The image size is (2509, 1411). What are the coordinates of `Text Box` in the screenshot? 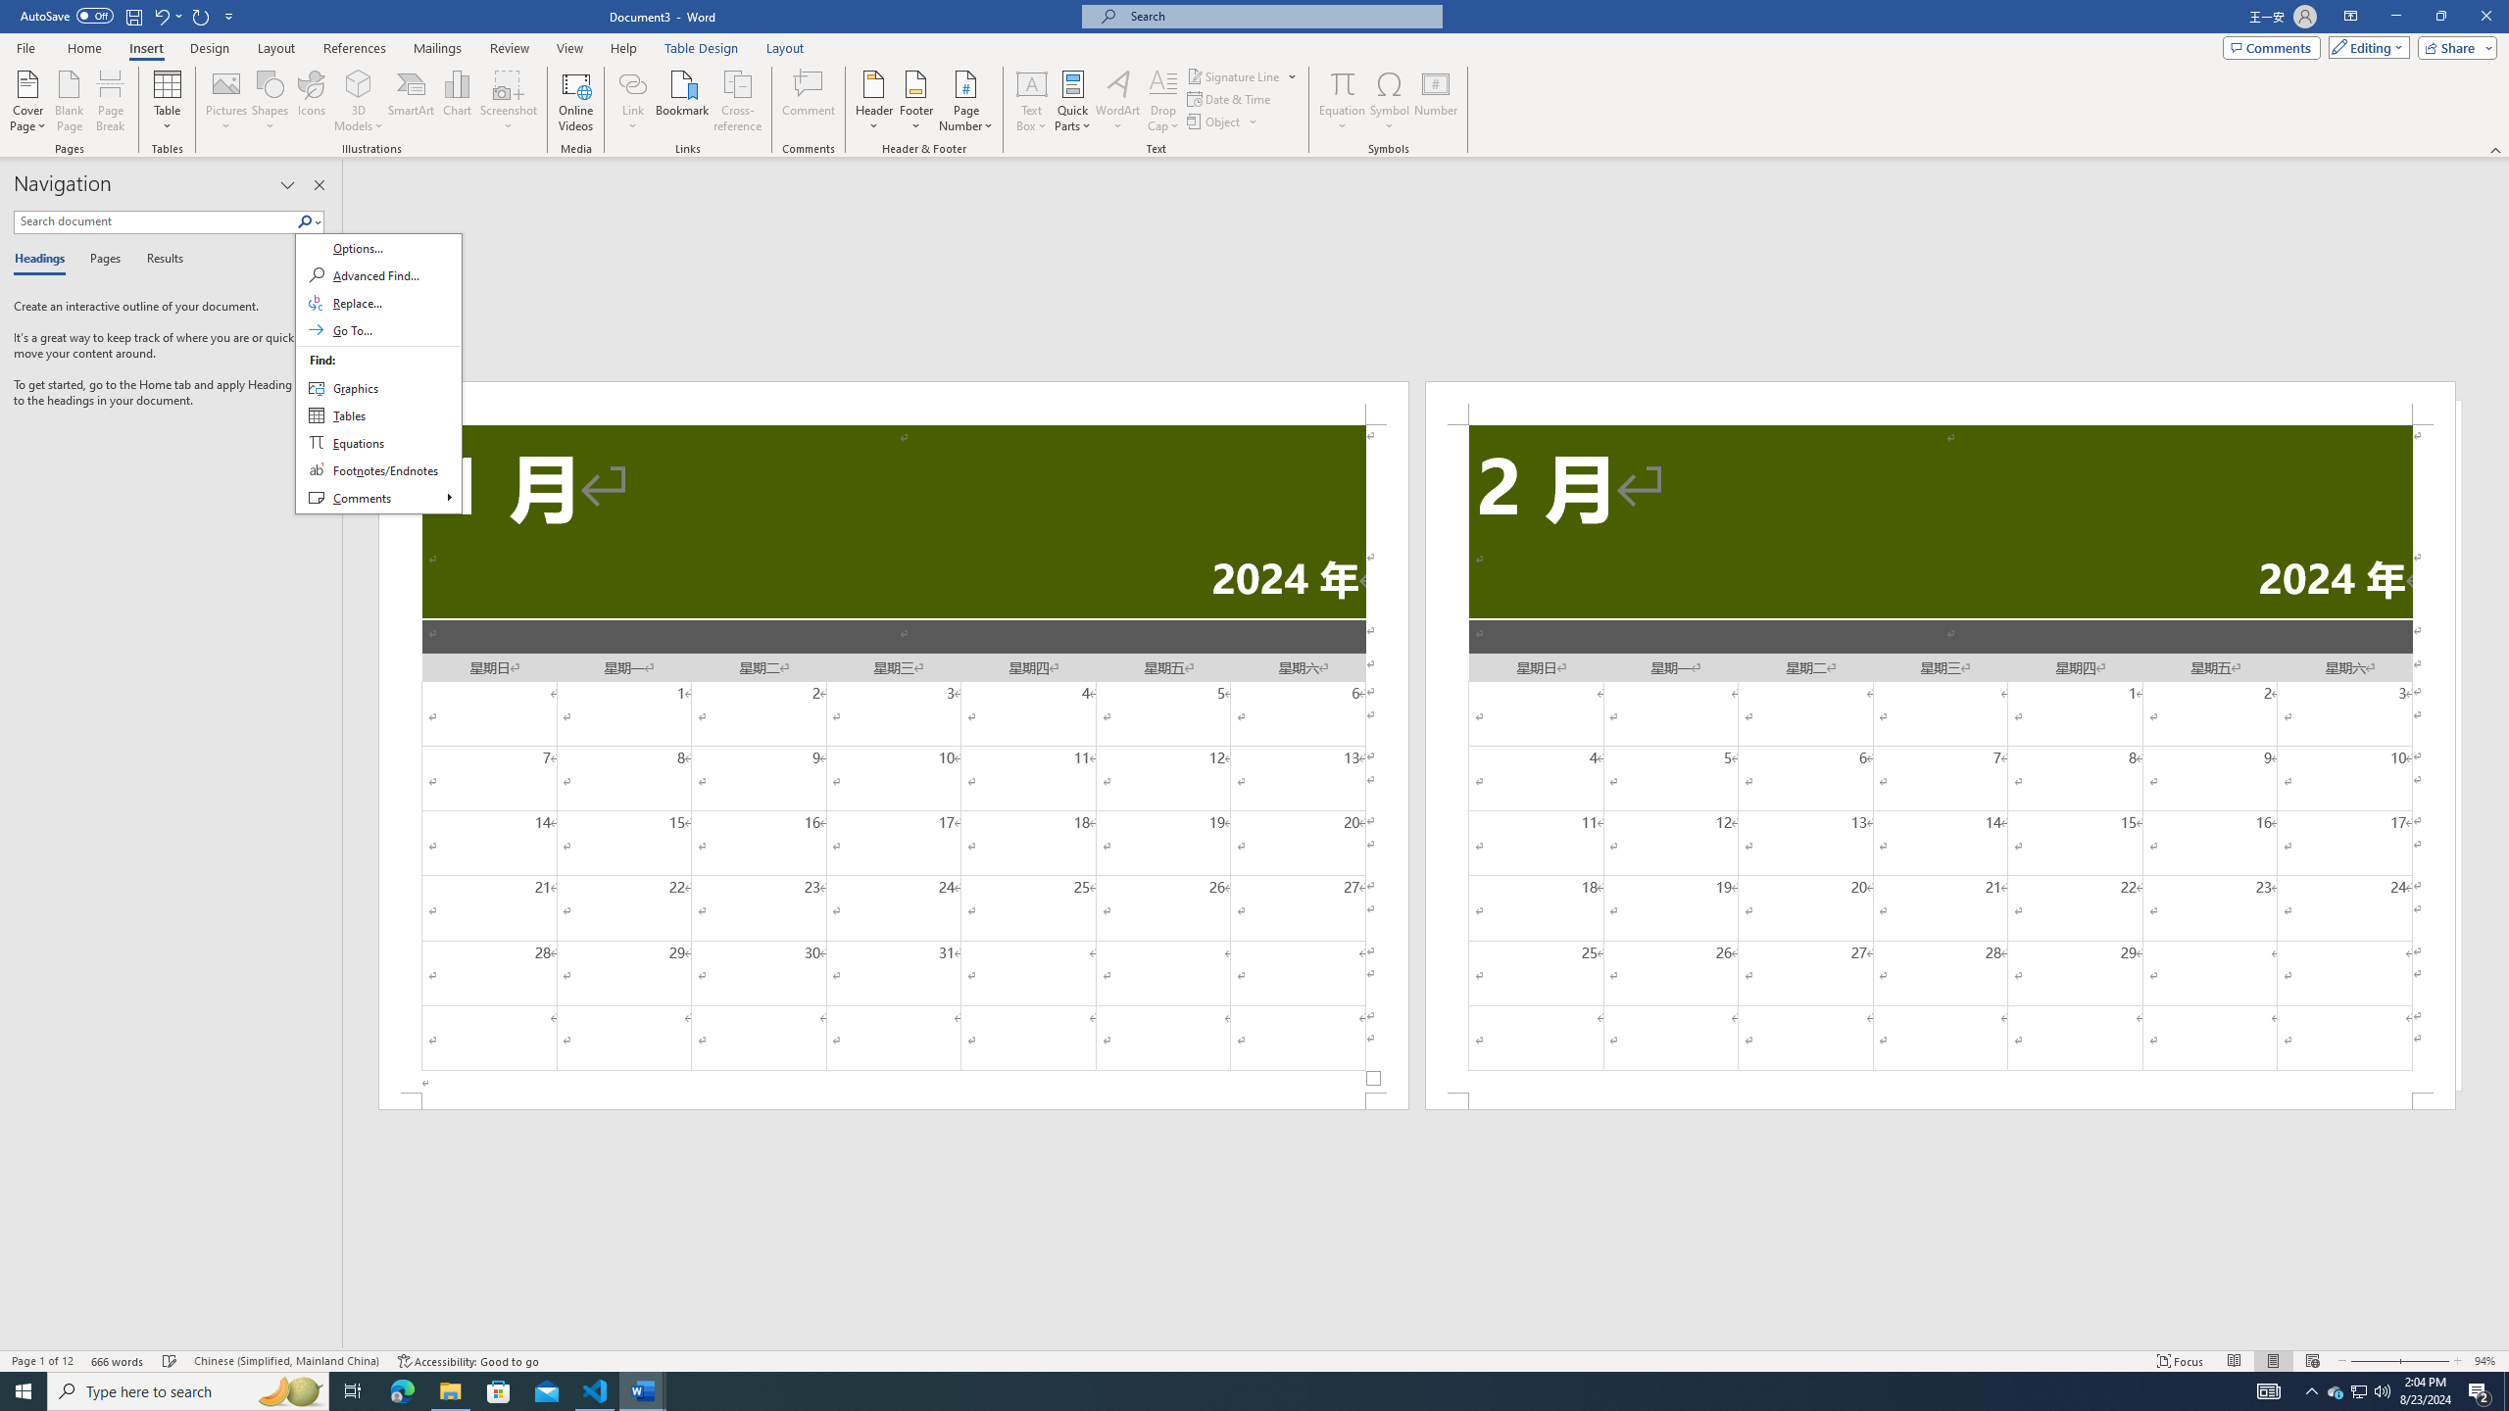 It's located at (1032, 101).